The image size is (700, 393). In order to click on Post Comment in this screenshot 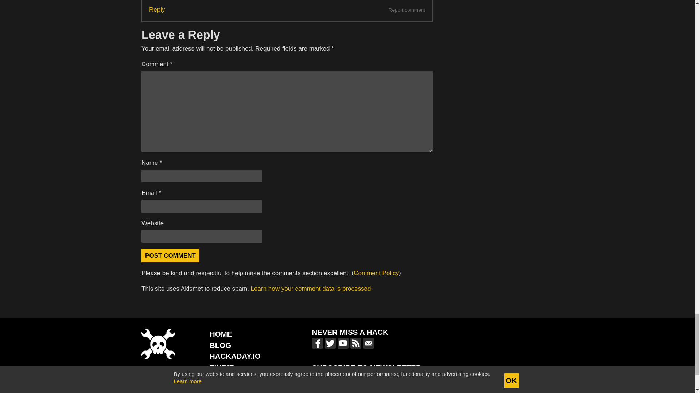, I will do `click(170, 255)`.